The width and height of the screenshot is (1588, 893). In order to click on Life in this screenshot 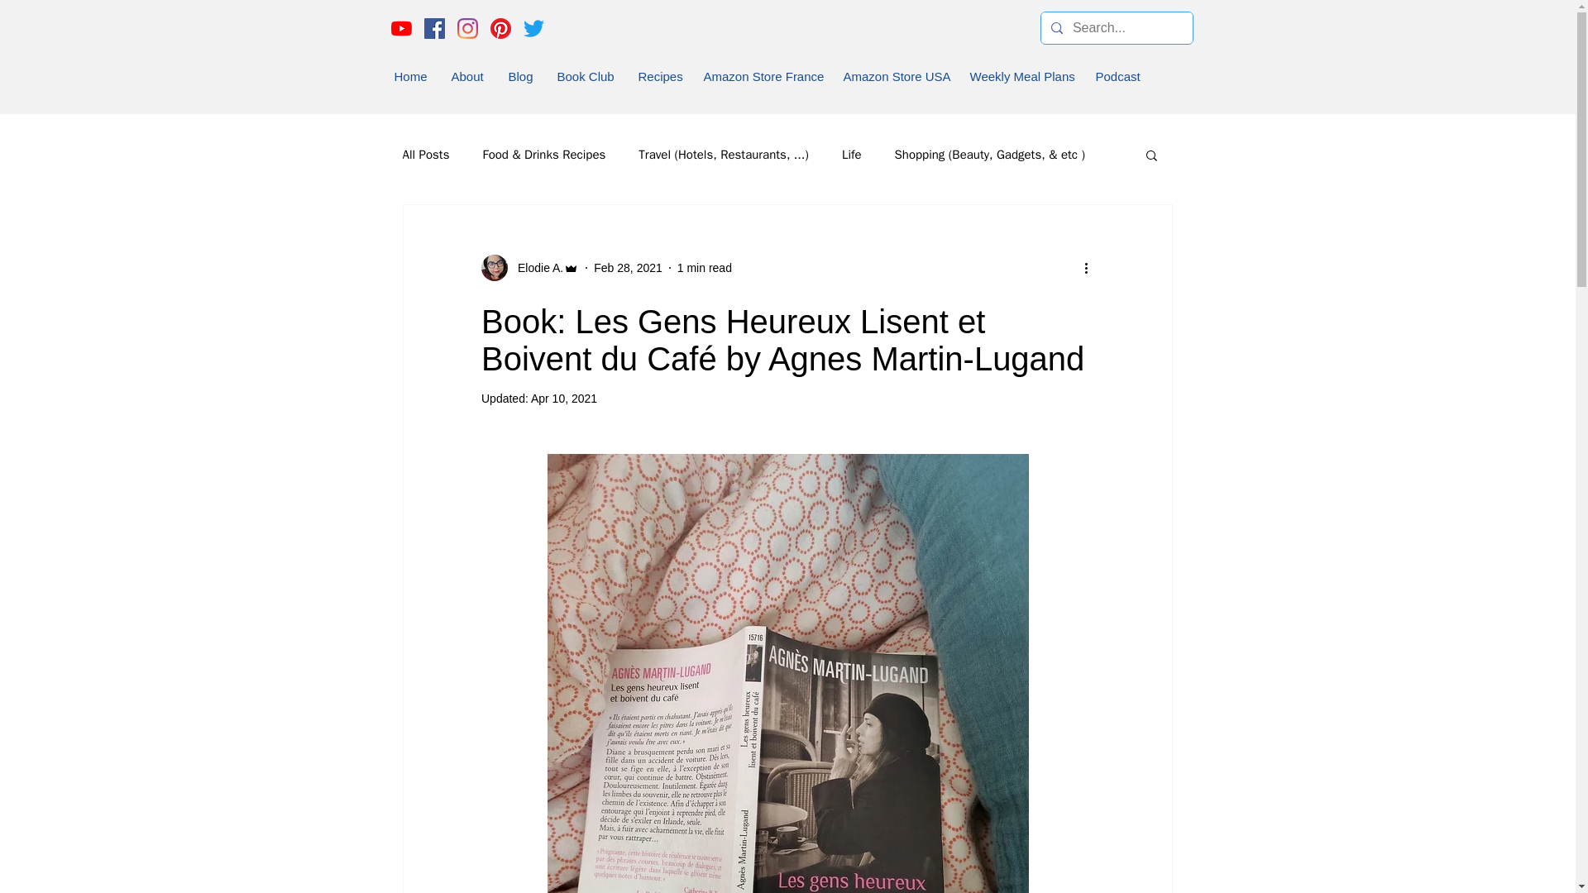, I will do `click(852, 155)`.